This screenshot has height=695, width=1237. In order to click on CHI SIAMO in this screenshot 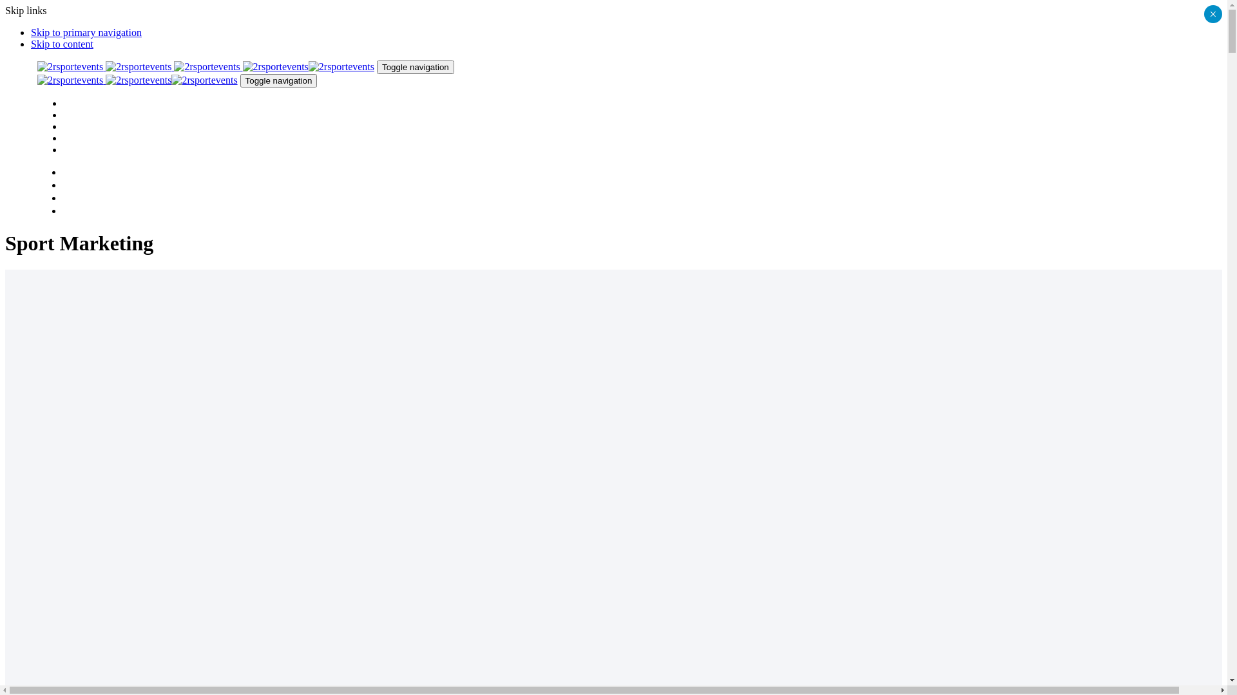, I will do `click(92, 115)`.